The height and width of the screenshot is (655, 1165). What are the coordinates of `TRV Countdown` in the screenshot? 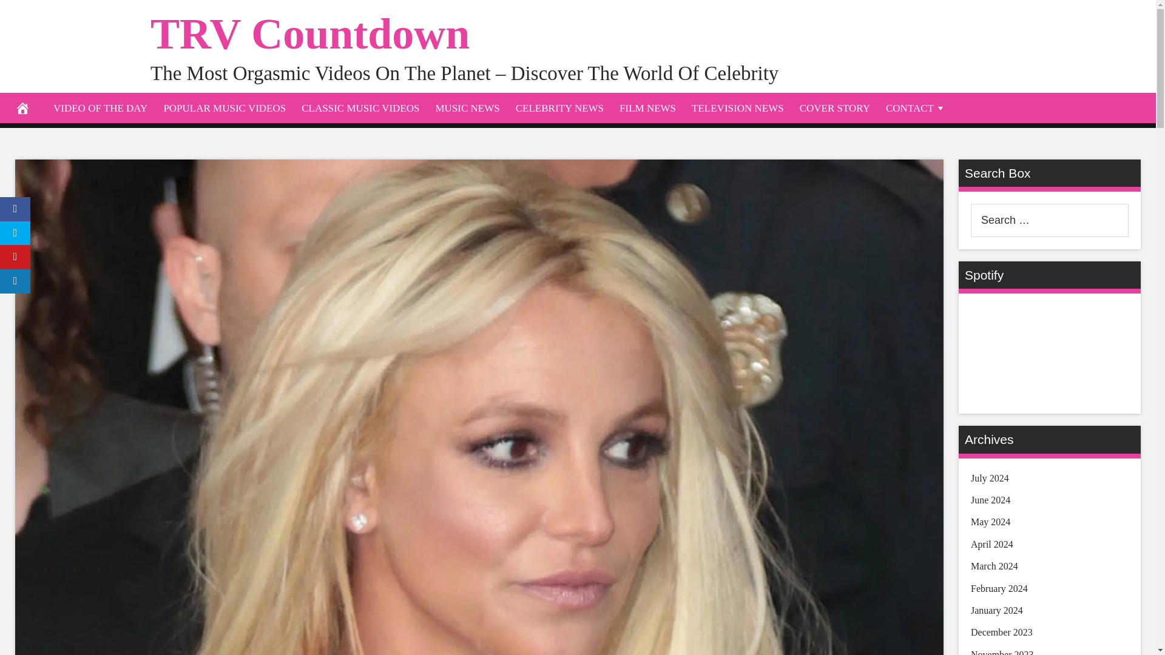 It's located at (309, 34).